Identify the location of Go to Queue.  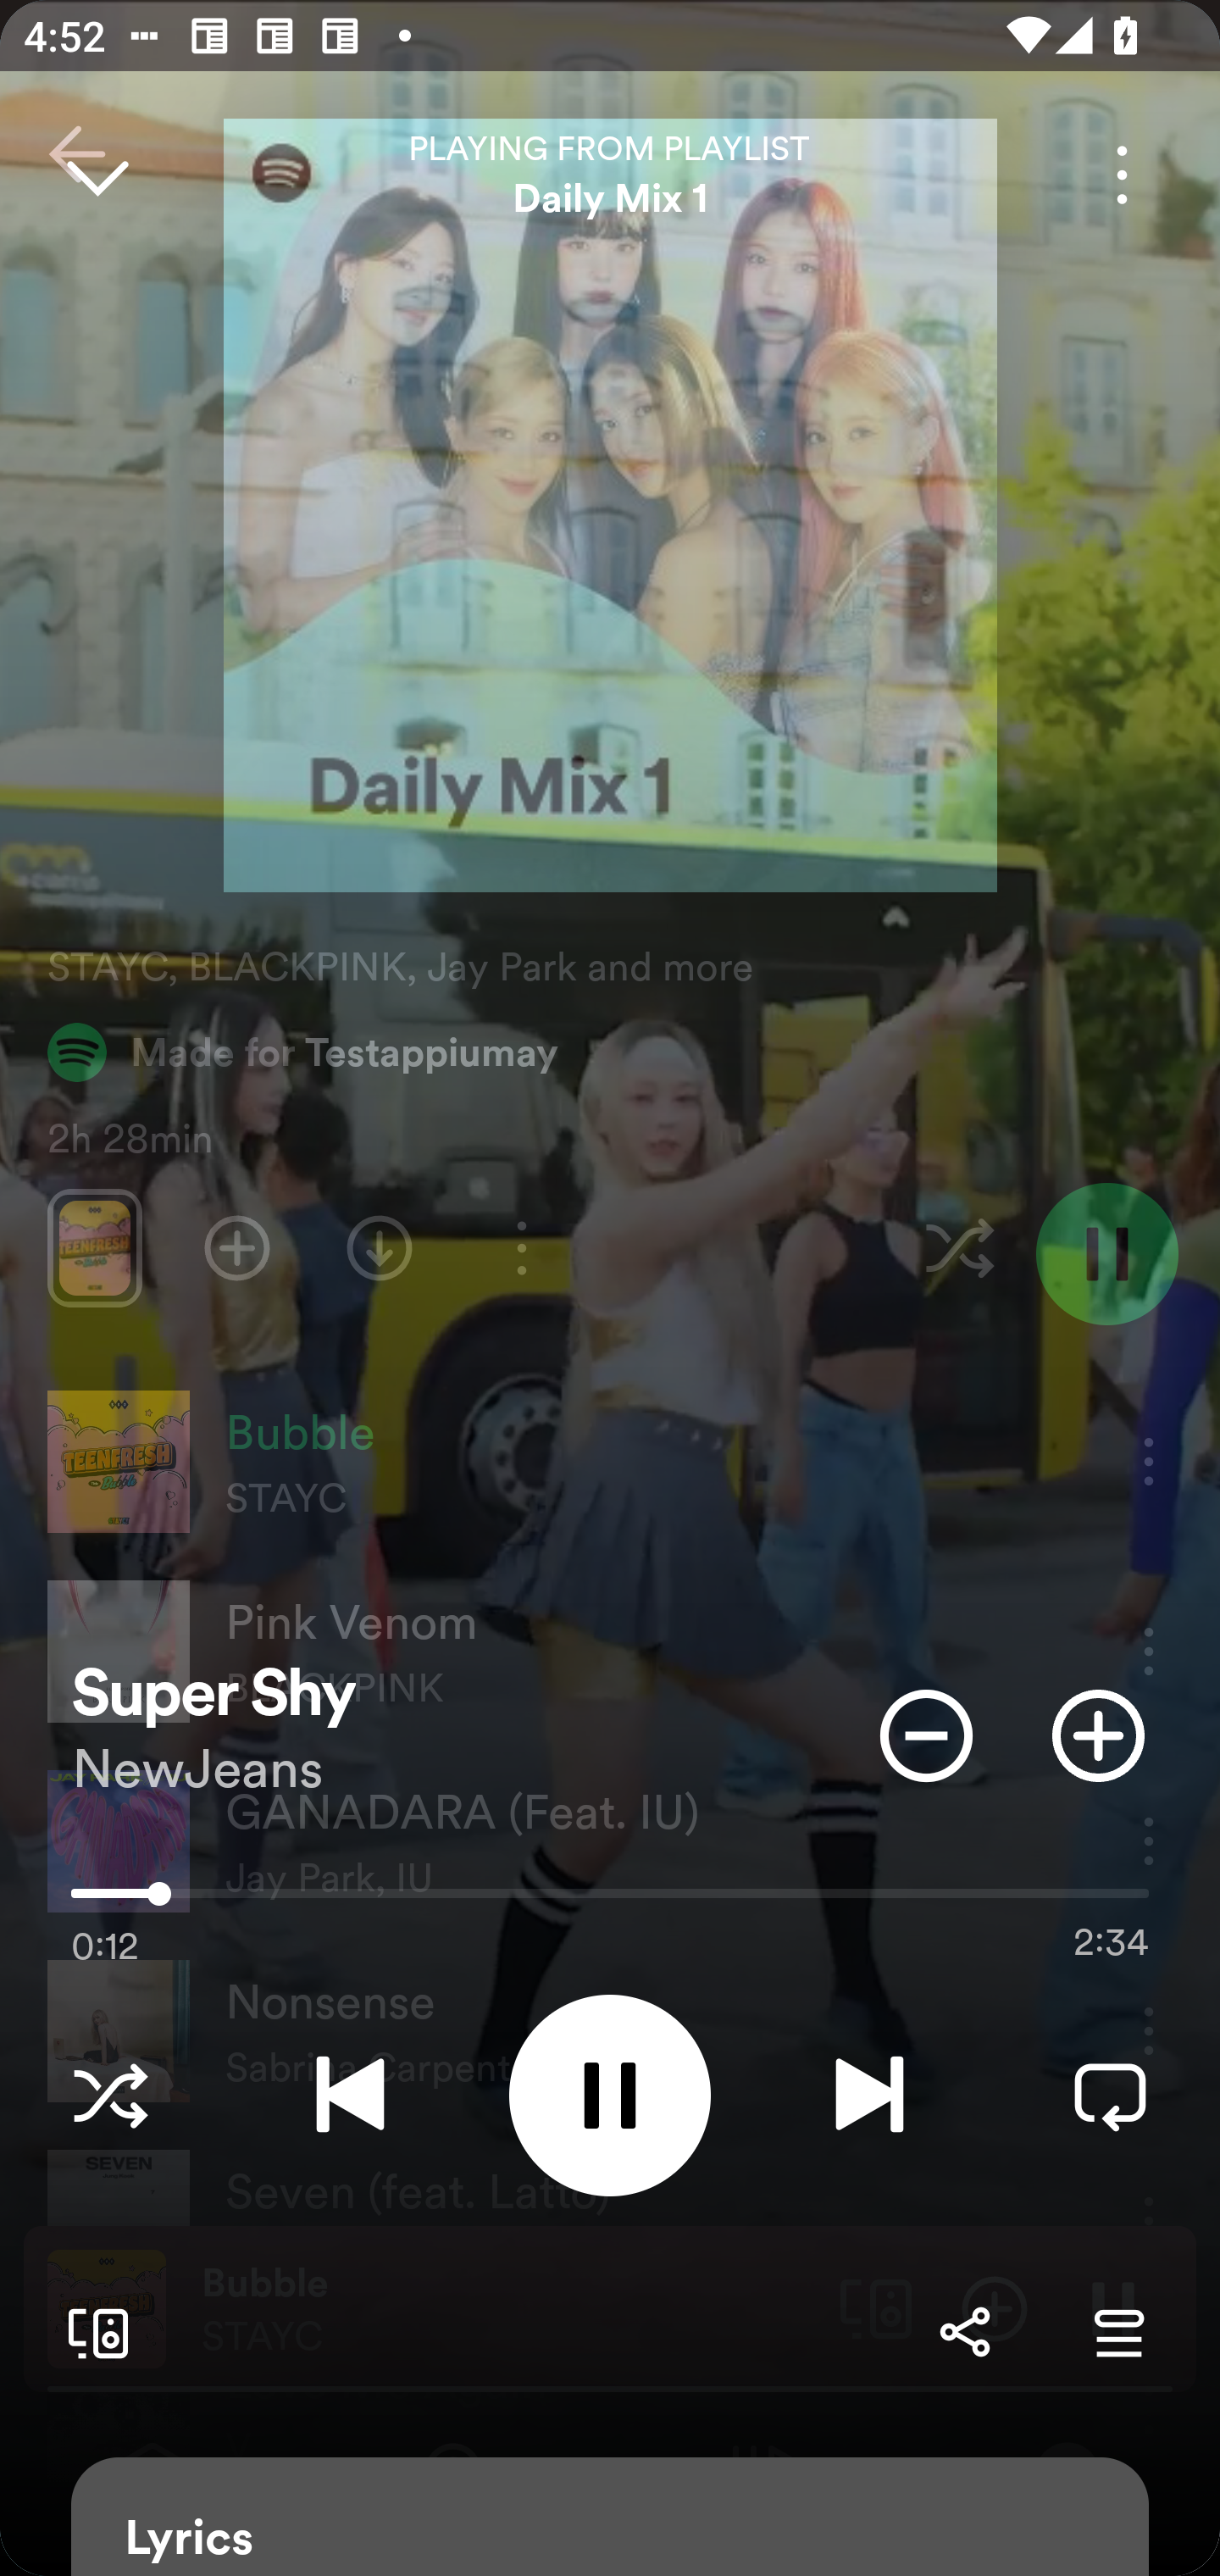
(1118, 2332).